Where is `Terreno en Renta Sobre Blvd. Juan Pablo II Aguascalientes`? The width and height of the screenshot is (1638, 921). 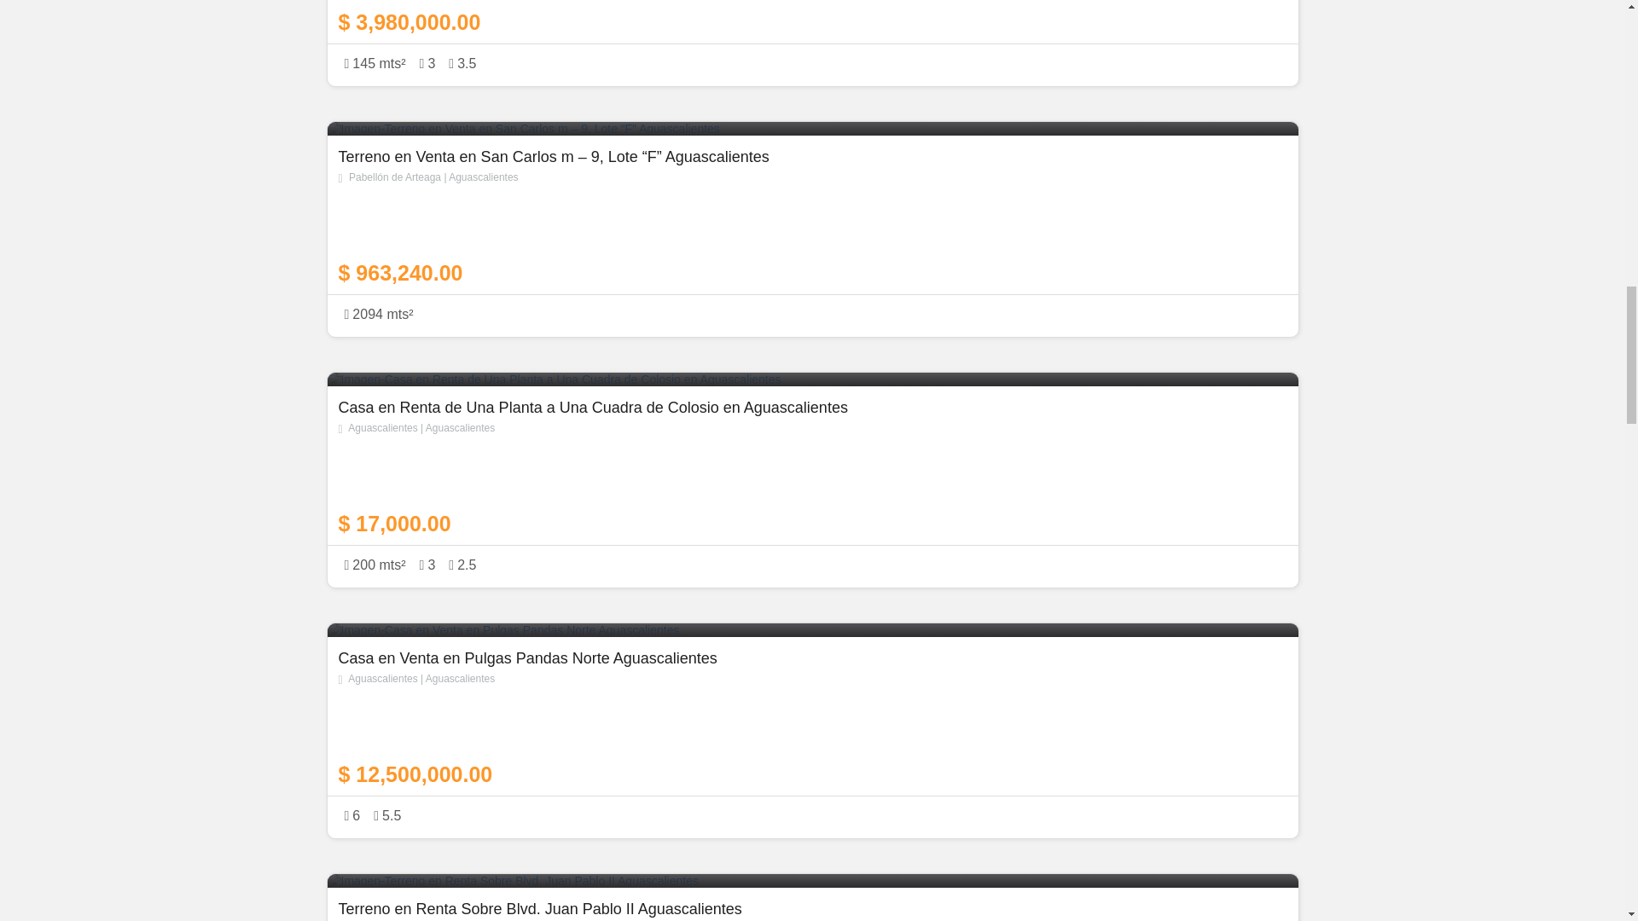 Terreno en Renta Sobre Blvd. Juan Pablo II Aguascalientes is located at coordinates (811, 911).